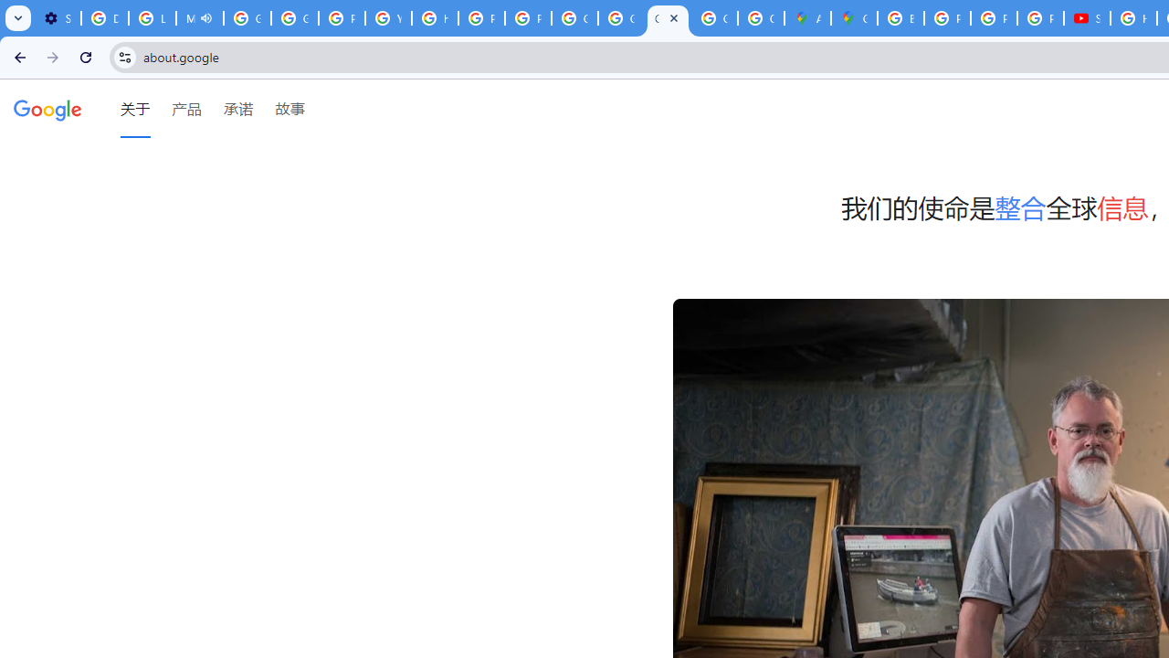  What do you see at coordinates (342, 18) in the screenshot?
I see `Privacy Help Center - Policies Help` at bounding box center [342, 18].